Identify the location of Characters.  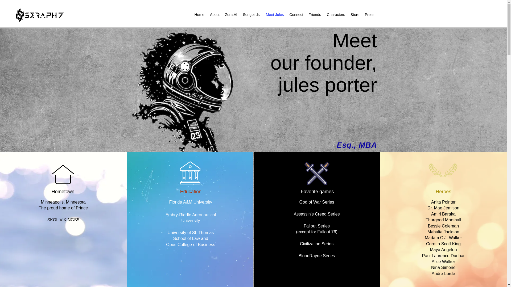
(336, 14).